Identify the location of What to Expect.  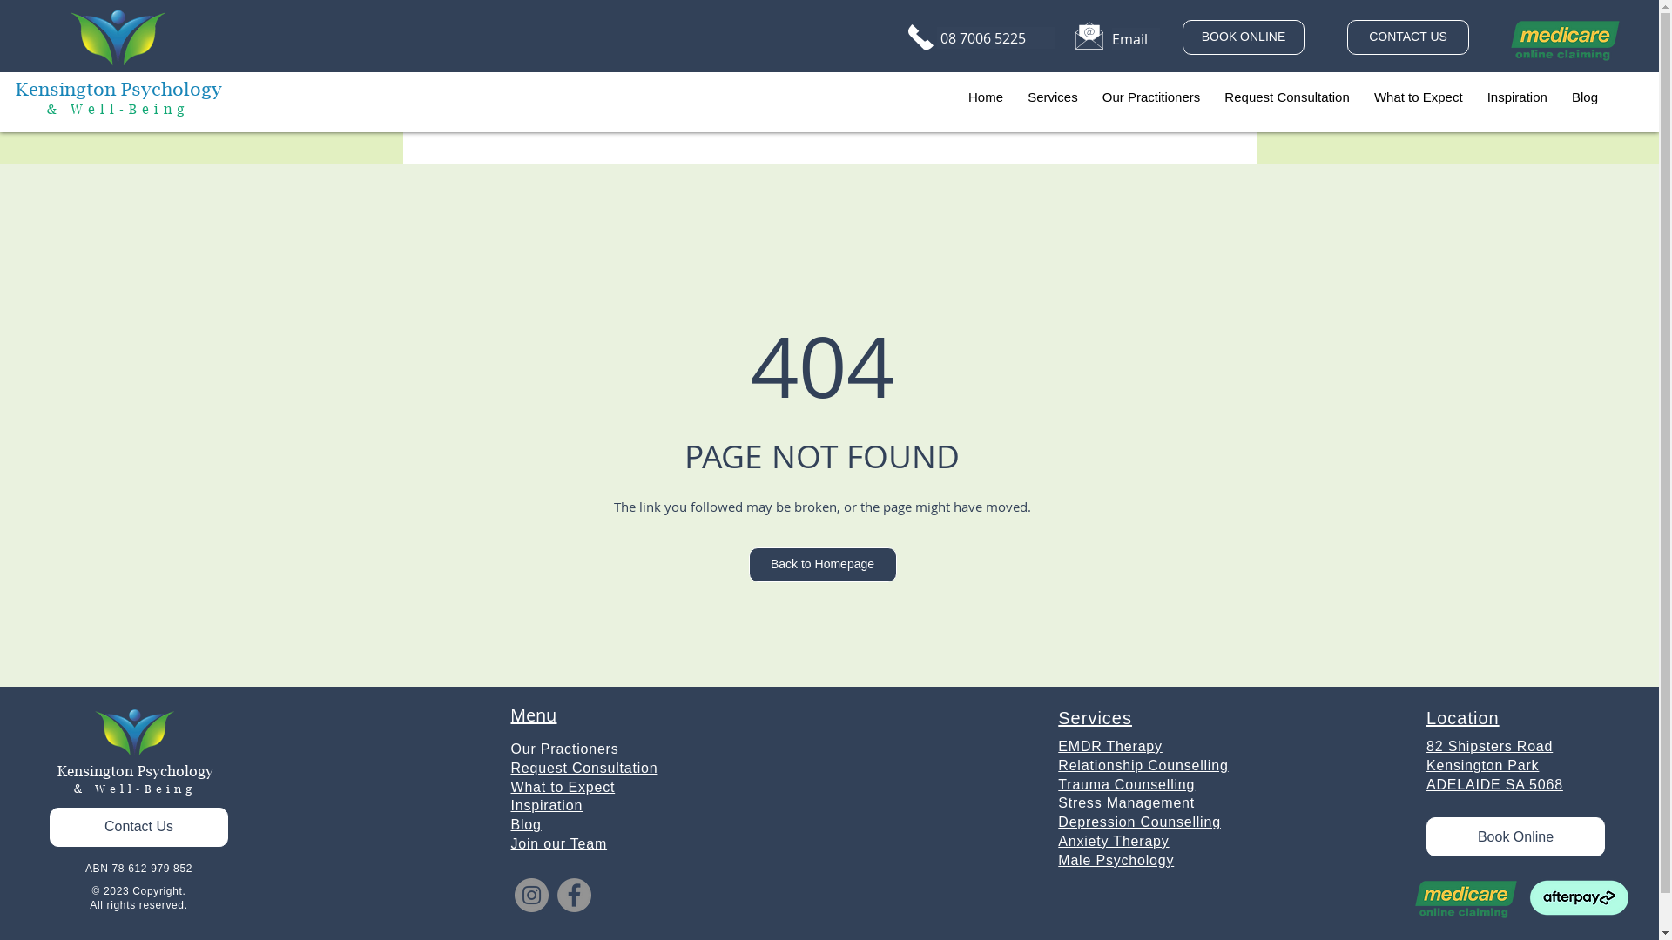
(1419, 97).